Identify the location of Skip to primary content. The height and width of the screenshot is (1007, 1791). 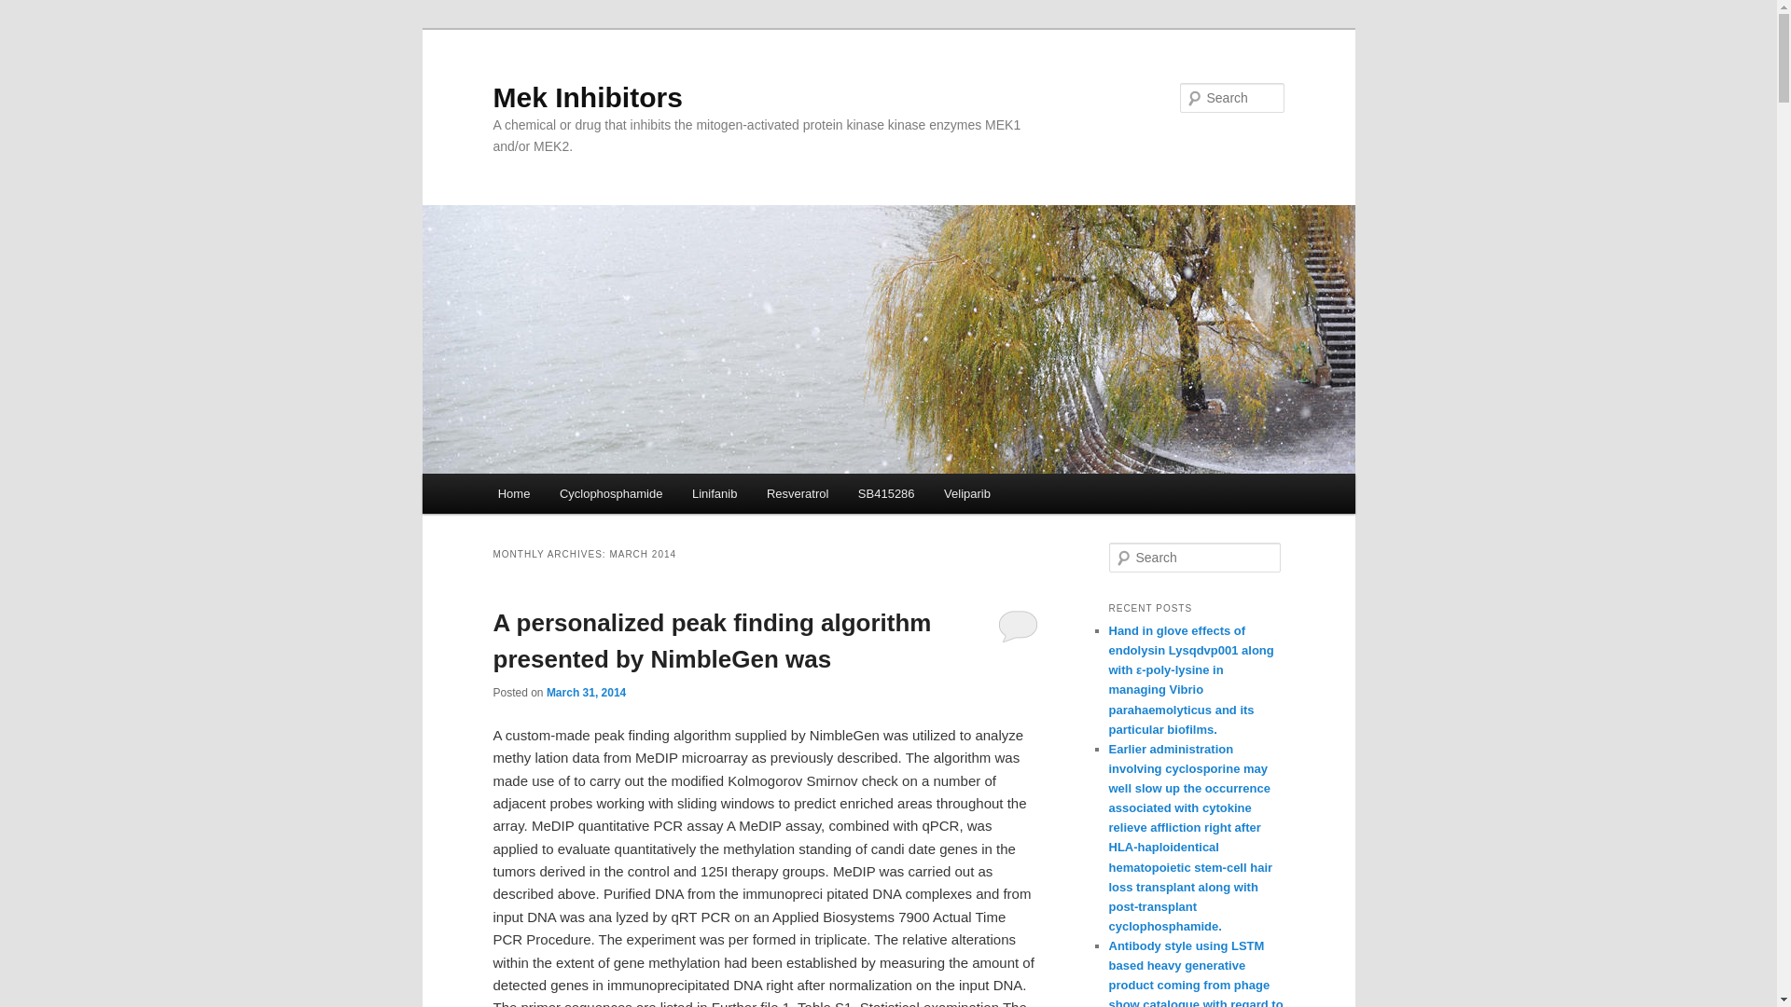
(581, 496).